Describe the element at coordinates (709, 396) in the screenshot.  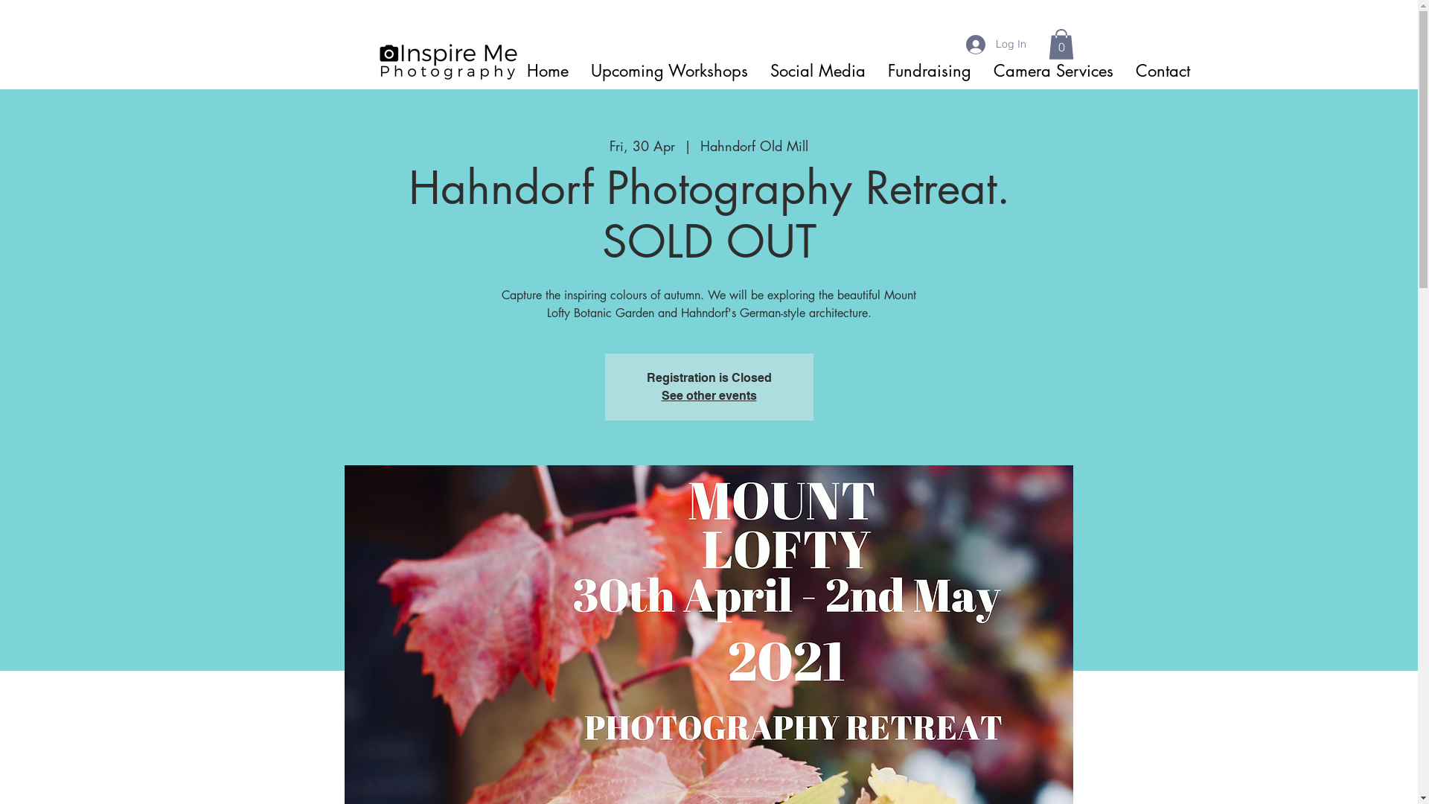
I see `See other events` at that location.